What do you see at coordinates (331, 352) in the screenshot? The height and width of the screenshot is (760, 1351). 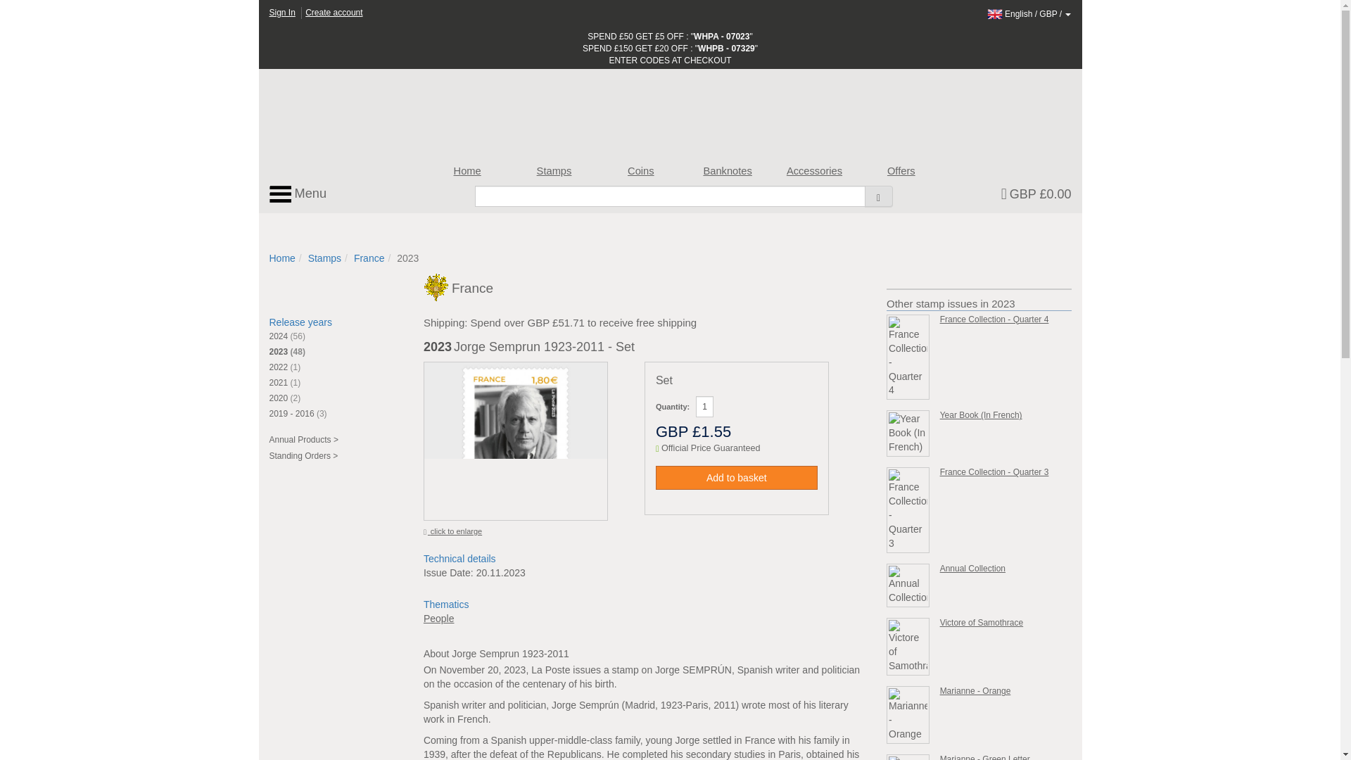 I see `2023` at bounding box center [331, 352].